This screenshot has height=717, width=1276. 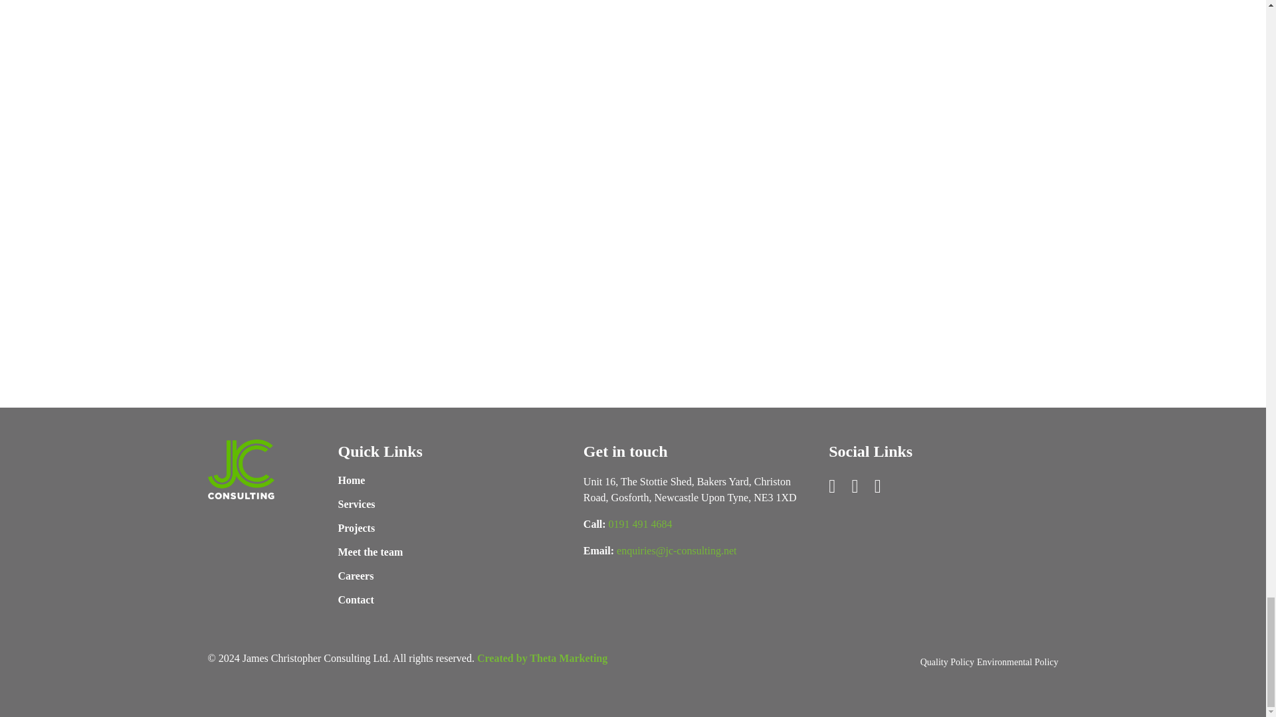 What do you see at coordinates (542, 659) in the screenshot?
I see `Created by Theta Marketing` at bounding box center [542, 659].